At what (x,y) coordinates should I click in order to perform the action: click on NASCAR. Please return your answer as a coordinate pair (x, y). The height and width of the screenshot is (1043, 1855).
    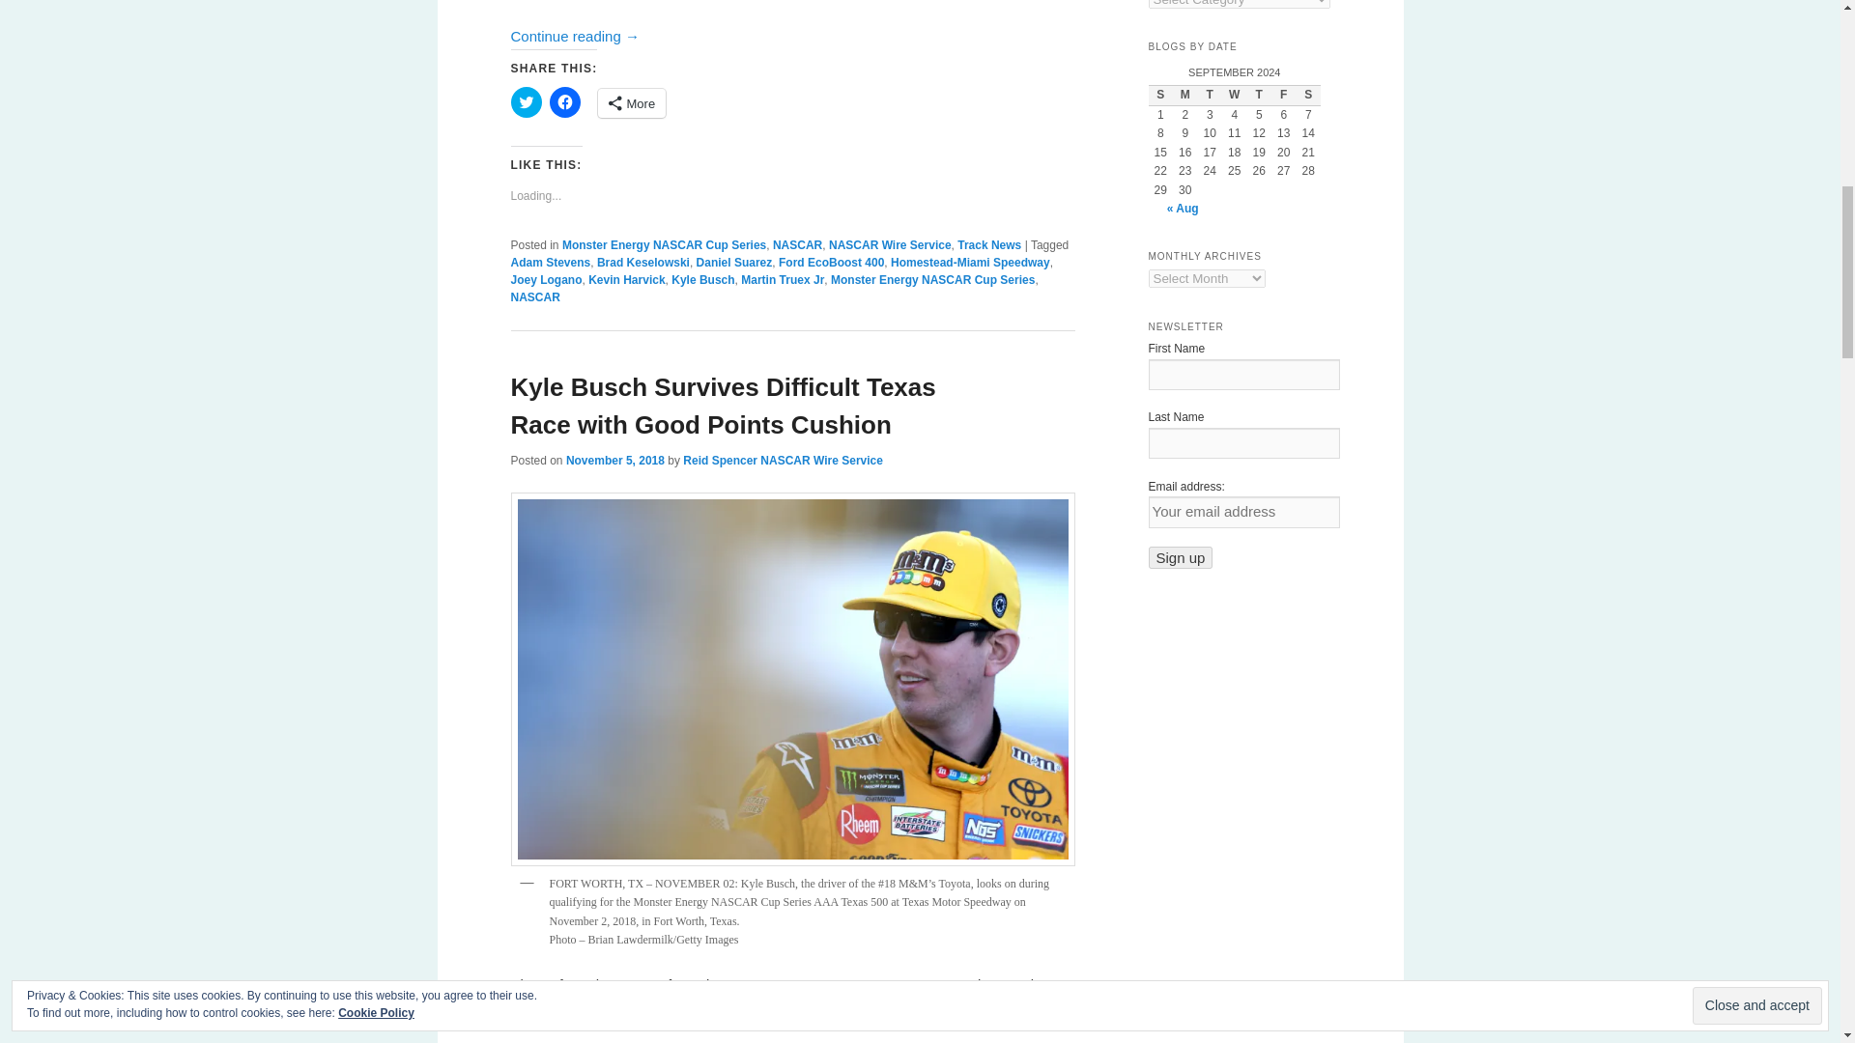
    Looking at the image, I should click on (797, 245).